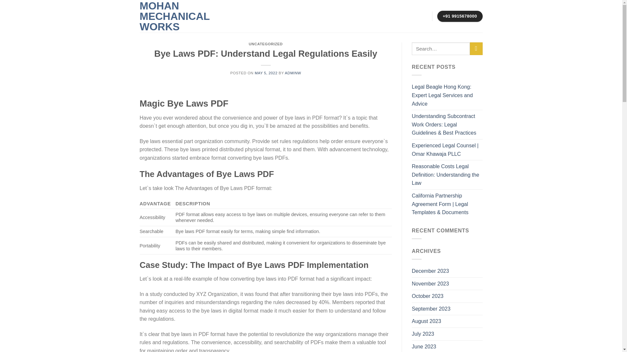 This screenshot has height=352, width=627. What do you see at coordinates (266, 73) in the screenshot?
I see `MAY 5, 2022` at bounding box center [266, 73].